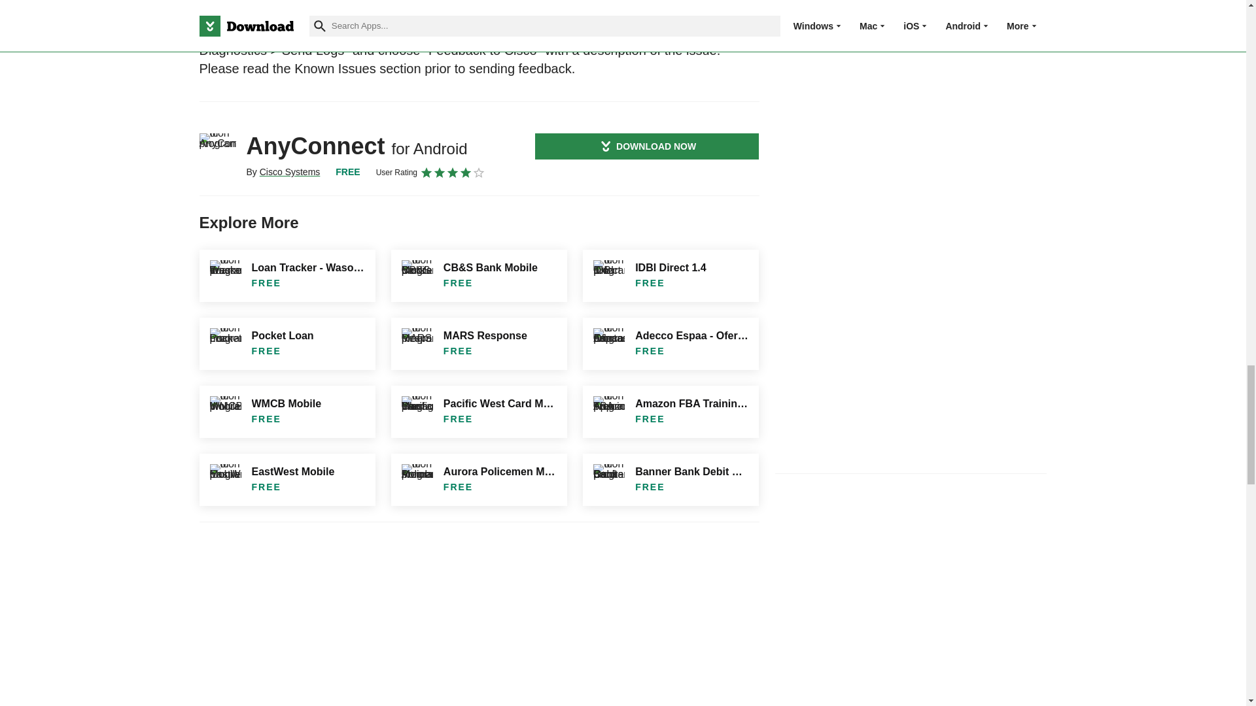 The width and height of the screenshot is (1256, 706). Describe the element at coordinates (479, 344) in the screenshot. I see `MARS Response` at that location.